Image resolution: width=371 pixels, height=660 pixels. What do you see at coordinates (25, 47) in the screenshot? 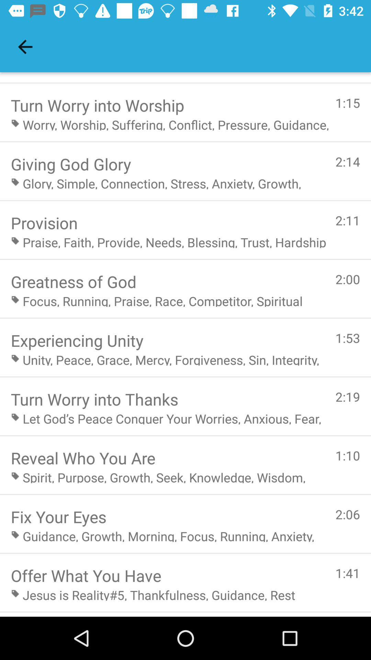
I see `tap icon above the turn worry into item` at bounding box center [25, 47].